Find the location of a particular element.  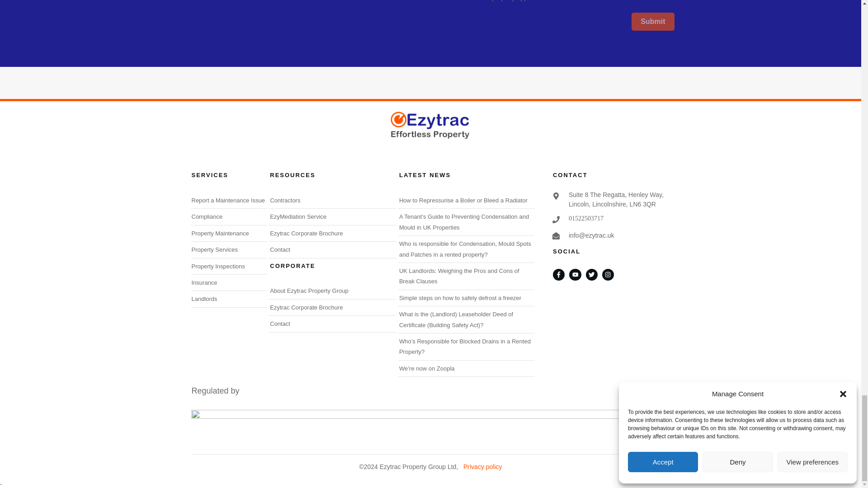

Contractors is located at coordinates (285, 201).